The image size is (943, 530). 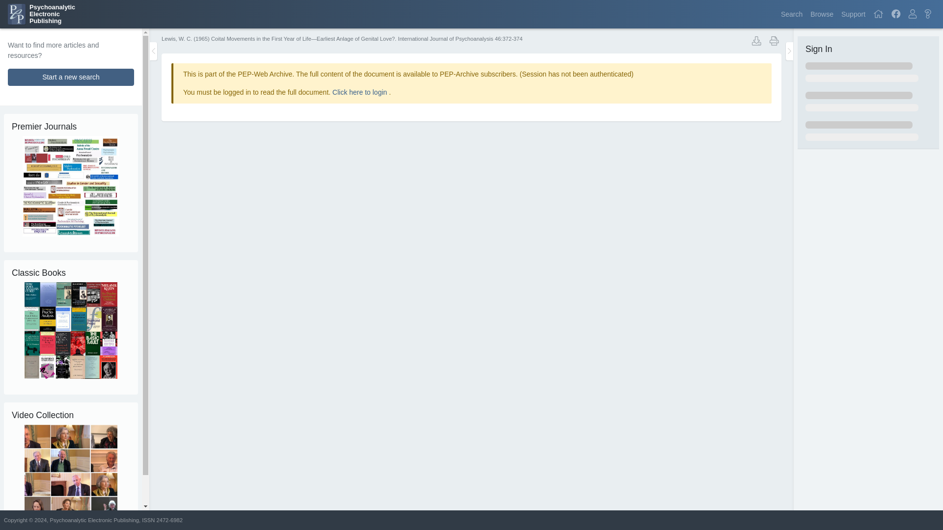 What do you see at coordinates (821, 14) in the screenshot?
I see `Browse` at bounding box center [821, 14].